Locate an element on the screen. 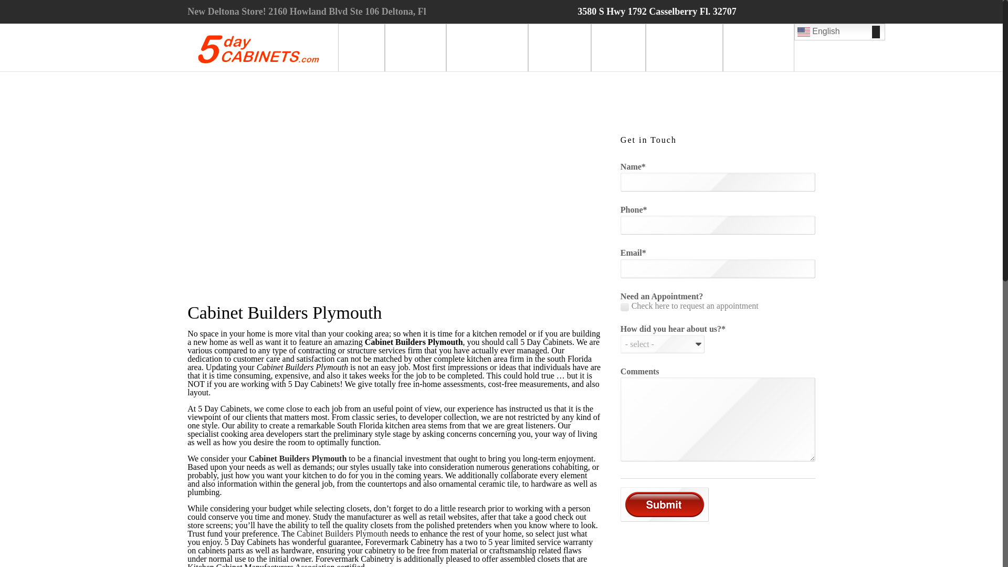 The image size is (1008, 567). Counter Tops is located at coordinates (487, 47).